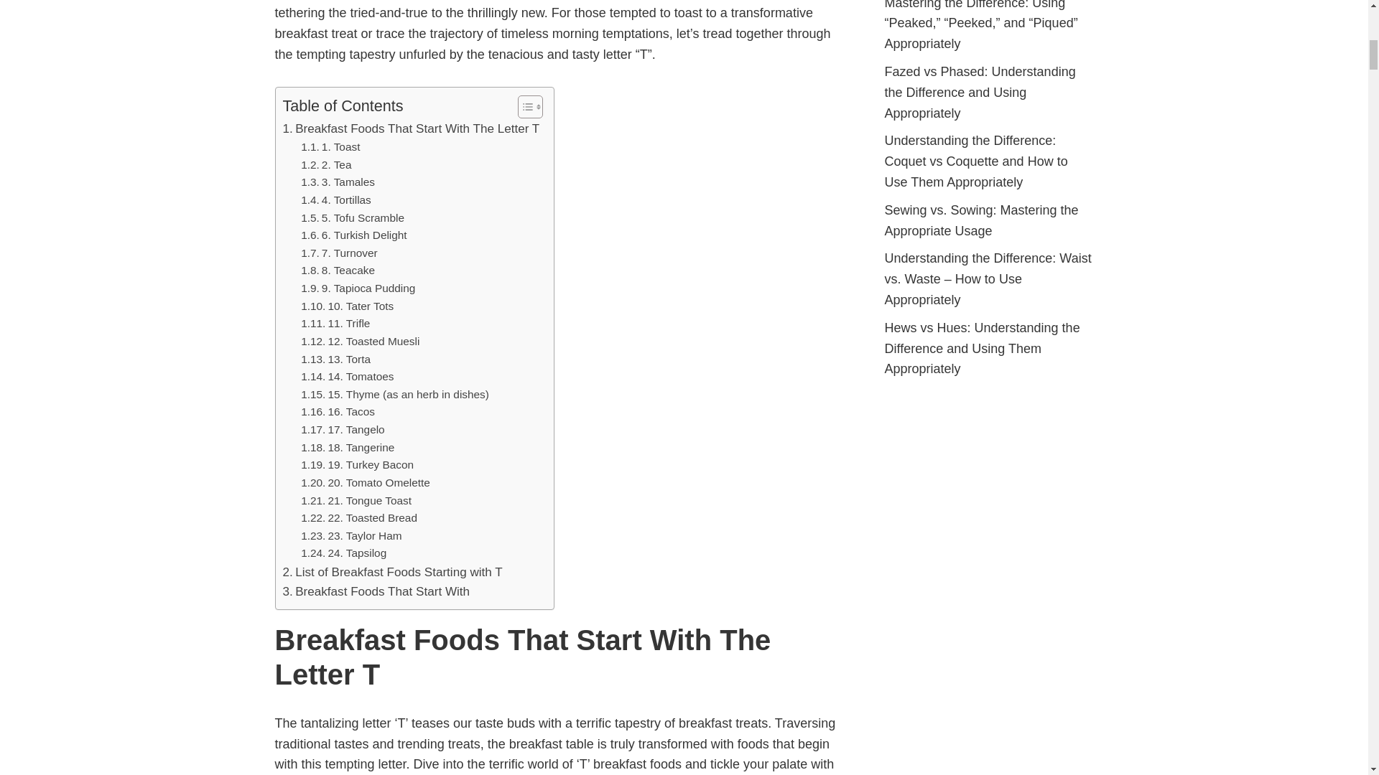  What do you see at coordinates (335, 360) in the screenshot?
I see `13. Torta` at bounding box center [335, 360].